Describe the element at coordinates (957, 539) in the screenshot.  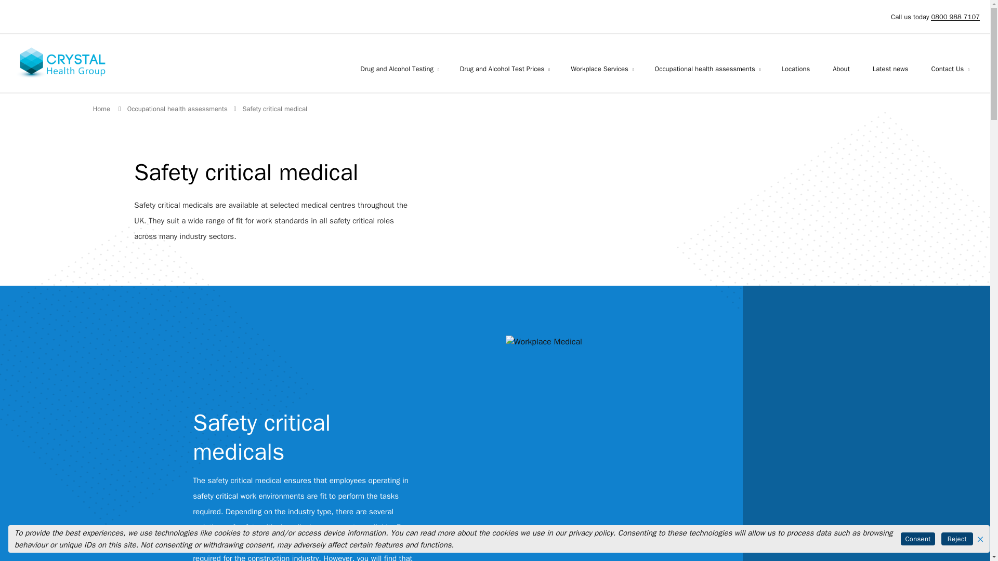
I see `Reject` at that location.